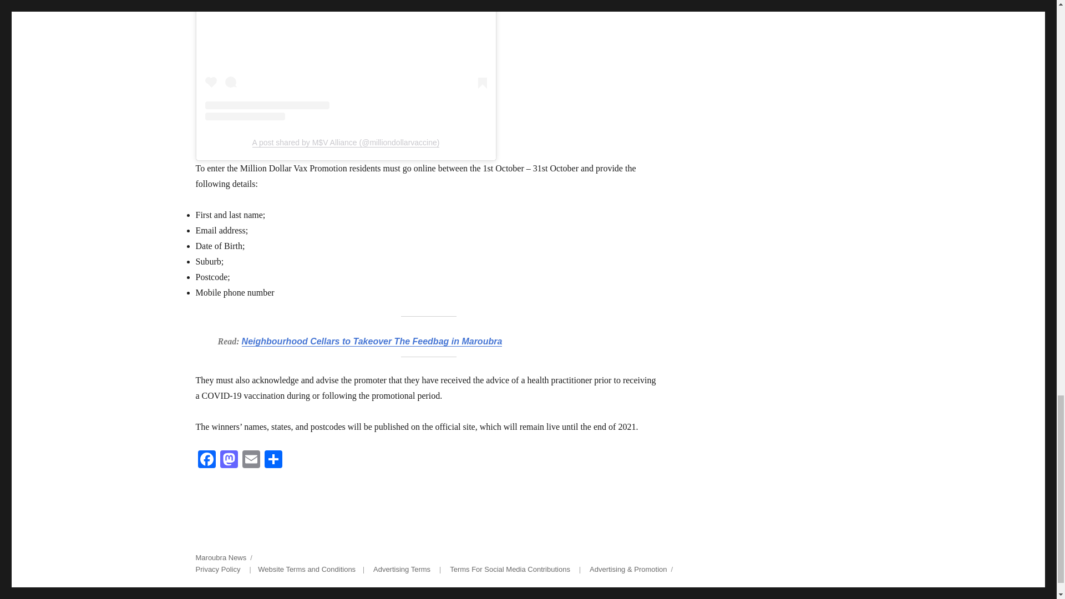 Image resolution: width=1065 pixels, height=599 pixels. What do you see at coordinates (206, 460) in the screenshot?
I see `Facebook` at bounding box center [206, 460].